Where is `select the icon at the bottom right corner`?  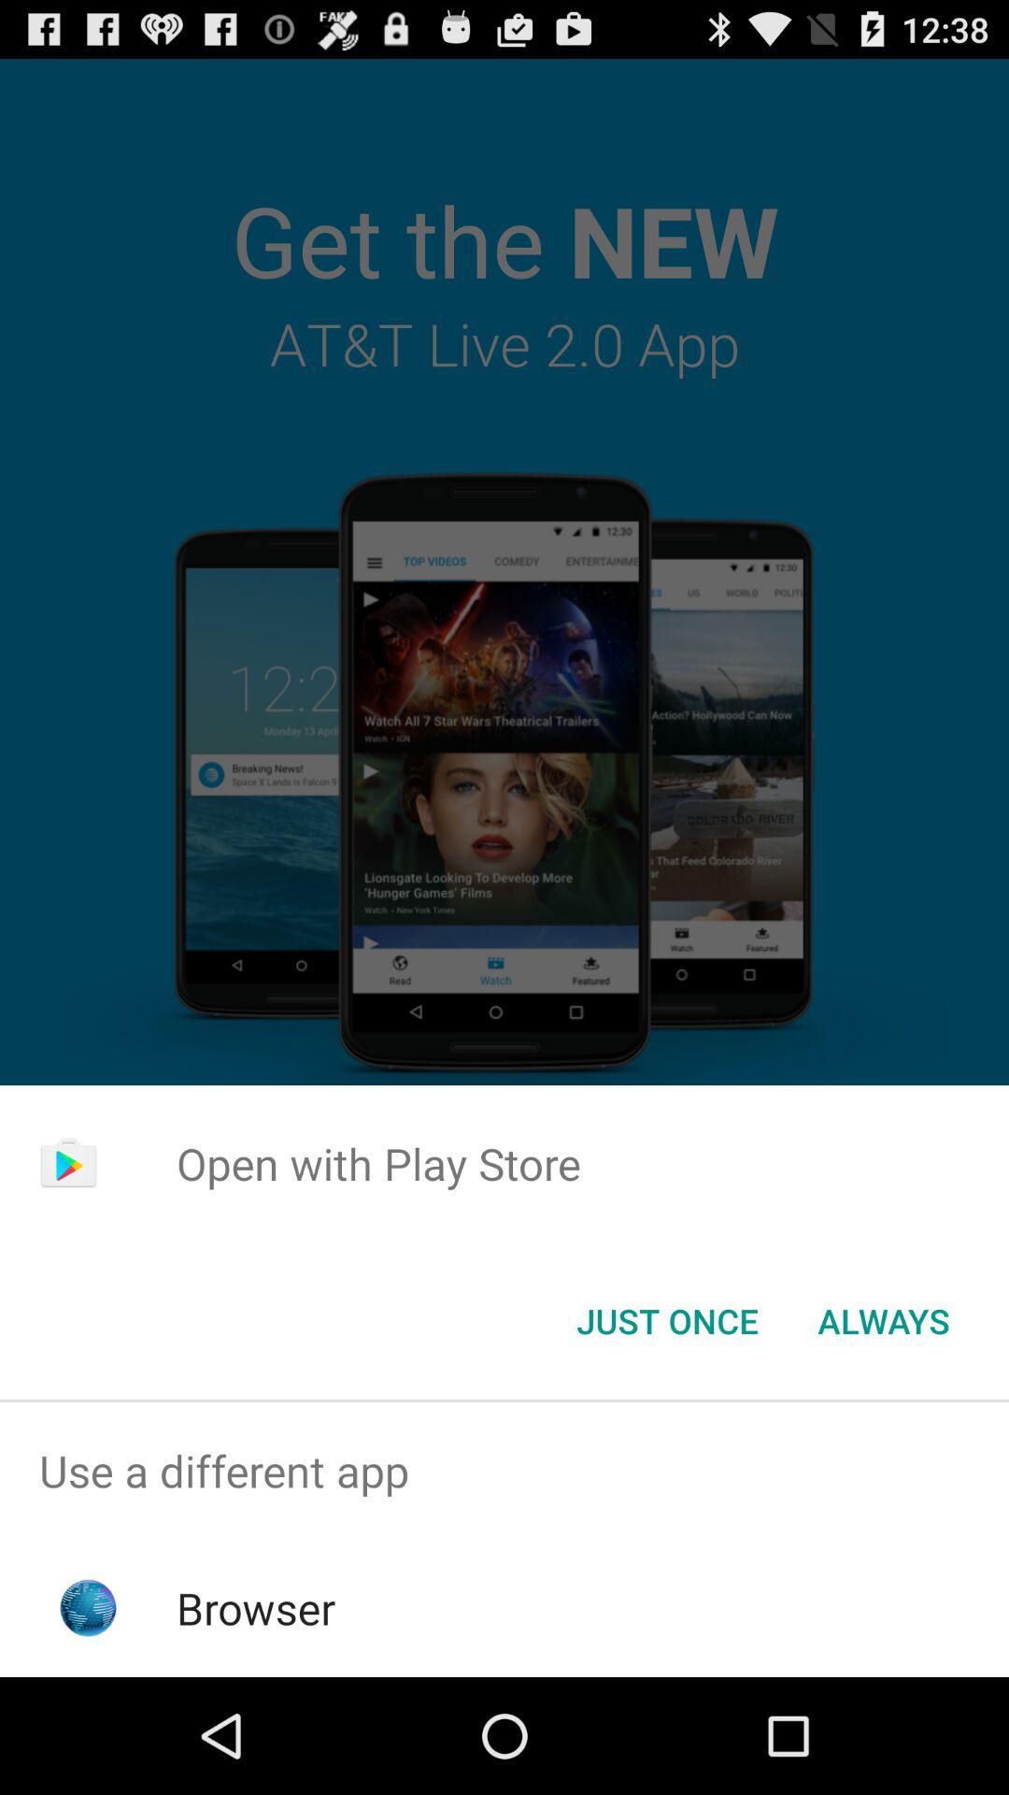
select the icon at the bottom right corner is located at coordinates (884, 1321).